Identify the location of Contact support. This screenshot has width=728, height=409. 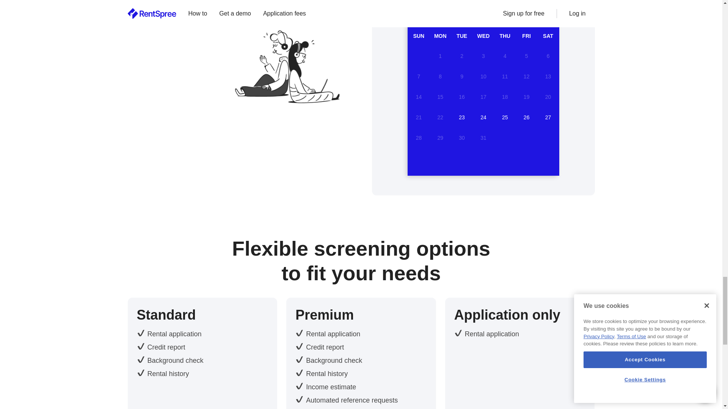
(195, 9).